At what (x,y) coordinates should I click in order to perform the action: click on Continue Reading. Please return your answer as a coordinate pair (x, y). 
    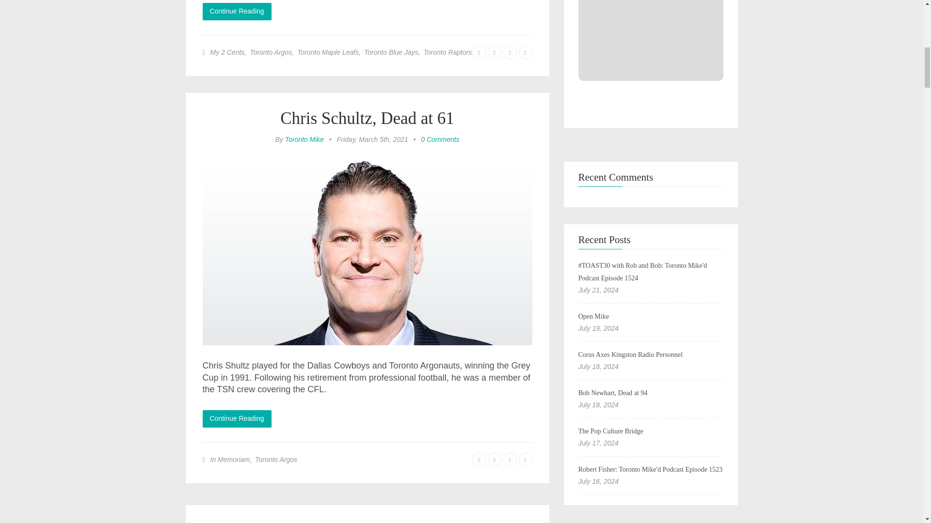
    Looking at the image, I should click on (237, 12).